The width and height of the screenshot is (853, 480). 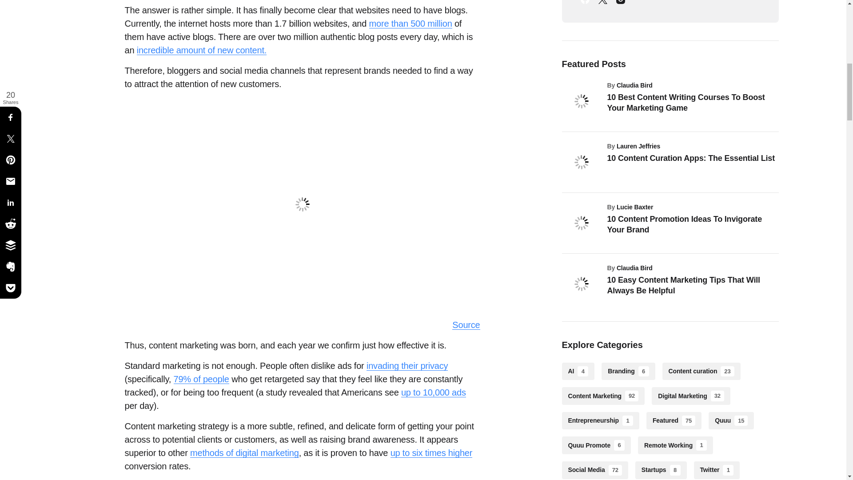 I want to click on up to six times higher, so click(x=431, y=453).